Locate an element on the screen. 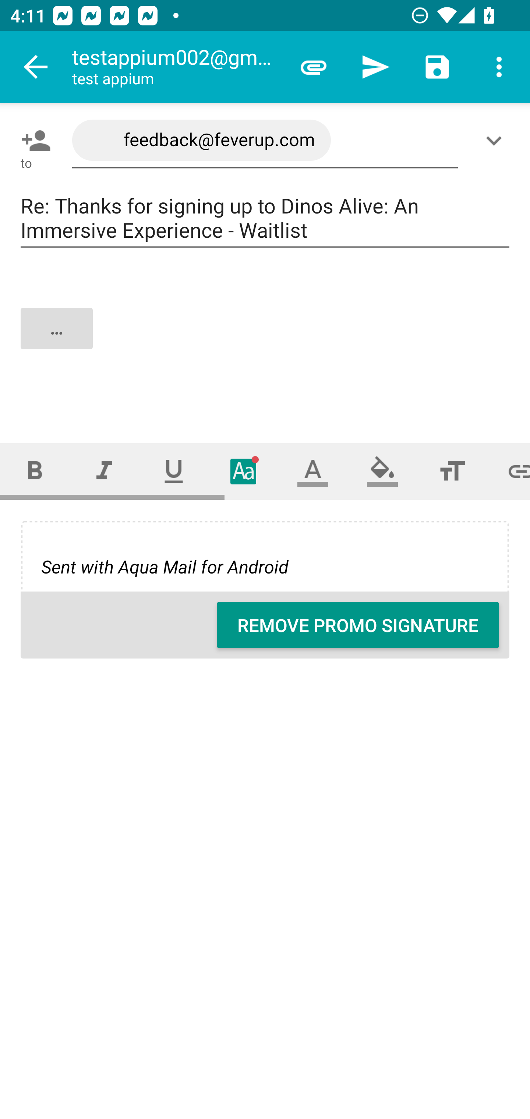 This screenshot has width=530, height=1119. Pick contact: To is located at coordinates (33, 140).